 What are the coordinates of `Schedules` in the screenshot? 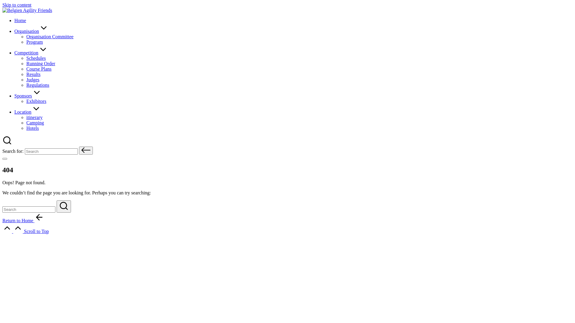 It's located at (36, 58).